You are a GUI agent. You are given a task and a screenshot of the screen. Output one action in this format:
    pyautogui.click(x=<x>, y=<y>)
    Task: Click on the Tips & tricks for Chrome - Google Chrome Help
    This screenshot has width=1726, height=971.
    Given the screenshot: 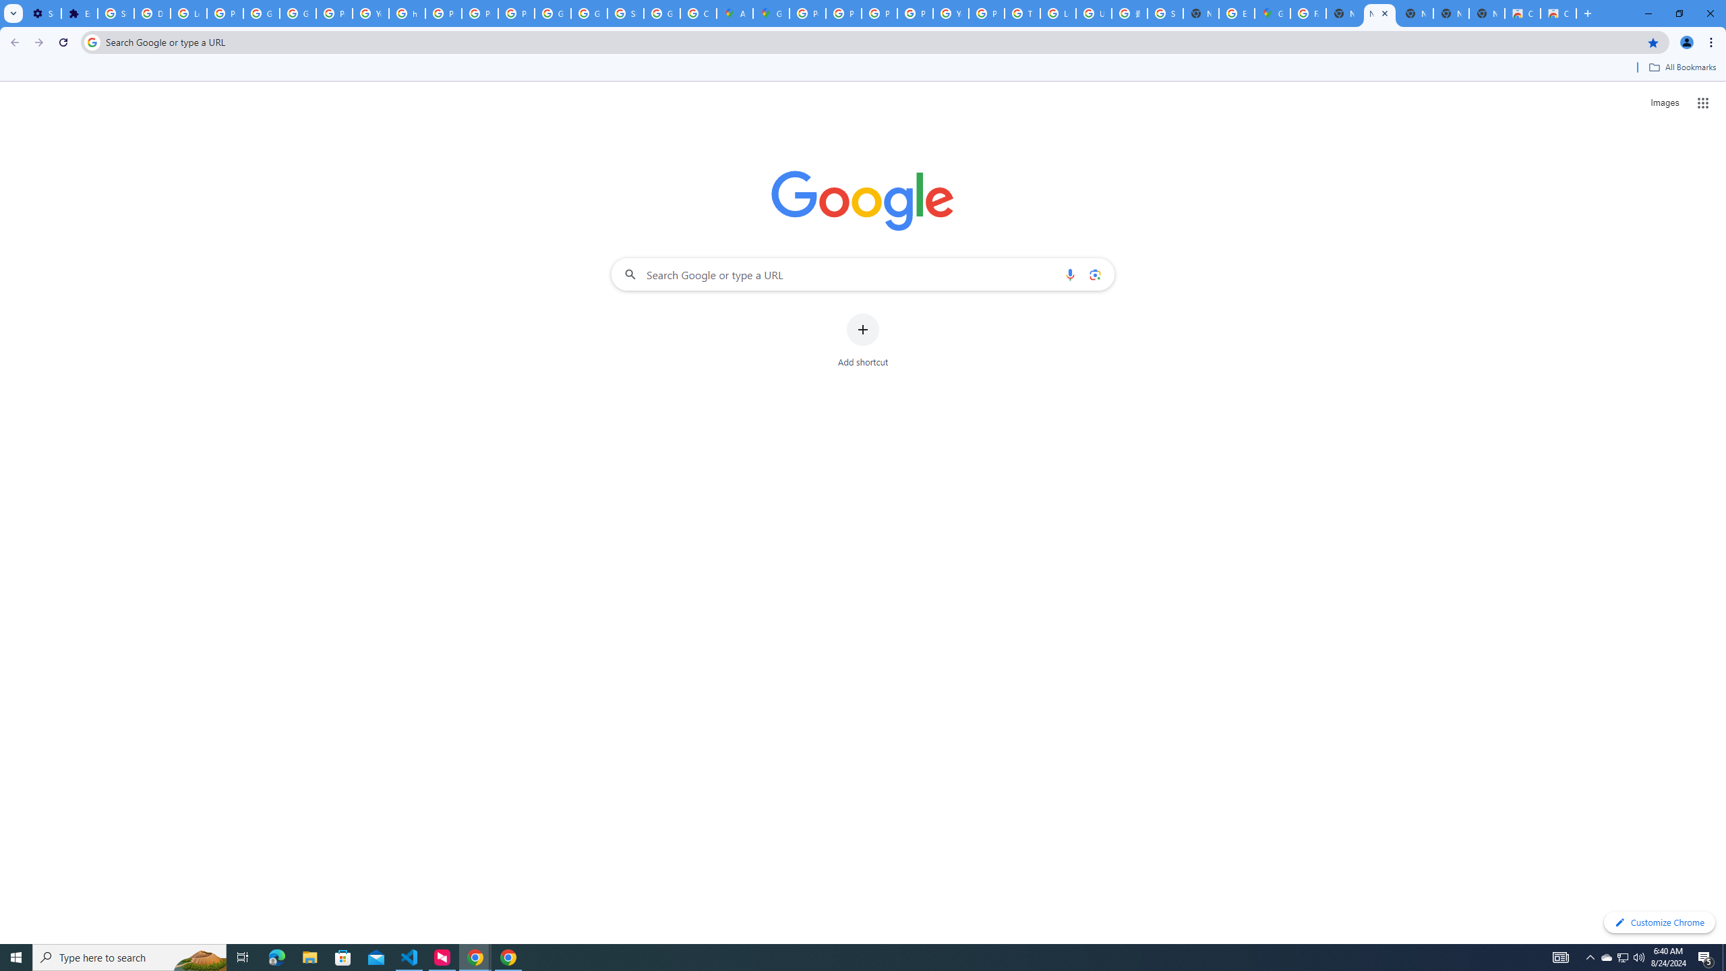 What is the action you would take?
    pyautogui.click(x=1022, y=13)
    